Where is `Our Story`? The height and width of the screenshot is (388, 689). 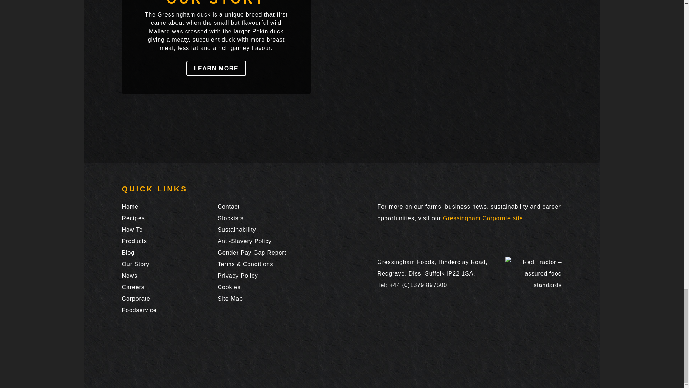
Our Story is located at coordinates (136, 264).